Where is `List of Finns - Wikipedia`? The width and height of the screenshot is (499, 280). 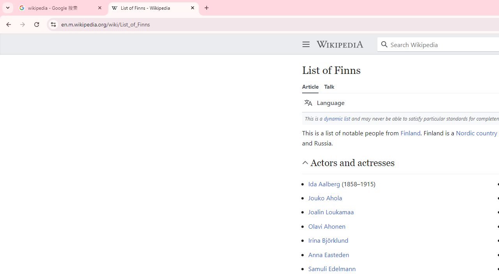
List of Finns - Wikipedia is located at coordinates (154, 8).